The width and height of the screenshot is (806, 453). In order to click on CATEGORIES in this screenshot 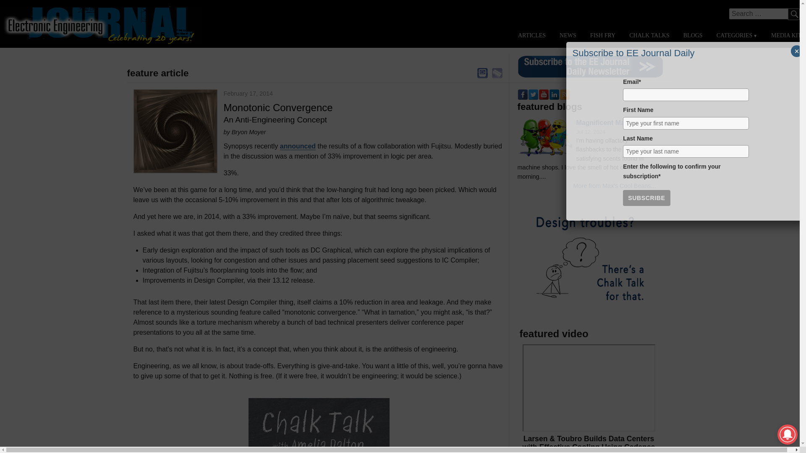, I will do `click(736, 35)`.